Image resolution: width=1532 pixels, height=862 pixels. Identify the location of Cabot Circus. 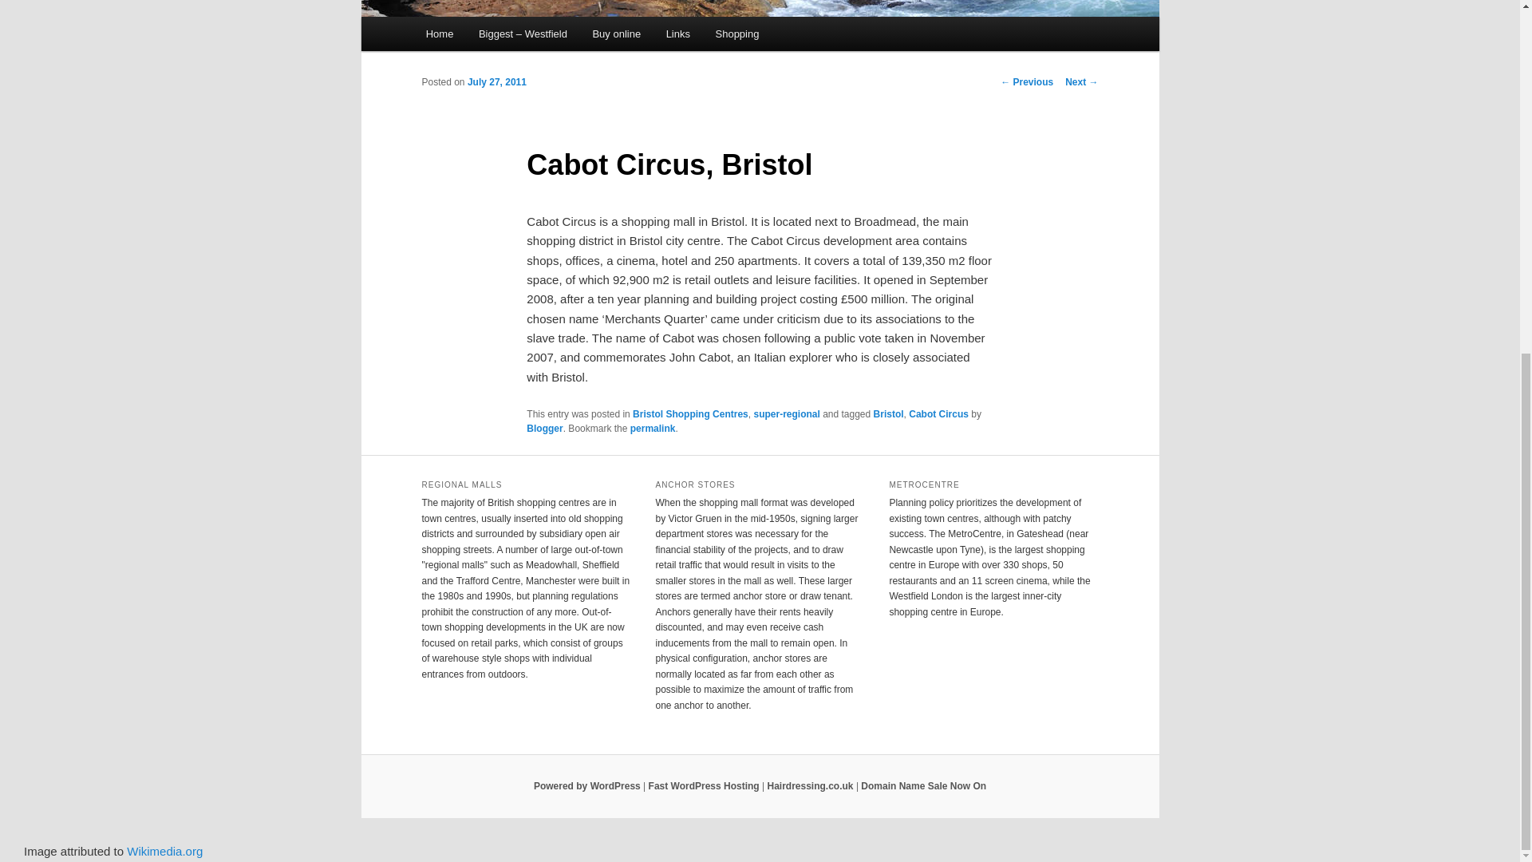
(938, 413).